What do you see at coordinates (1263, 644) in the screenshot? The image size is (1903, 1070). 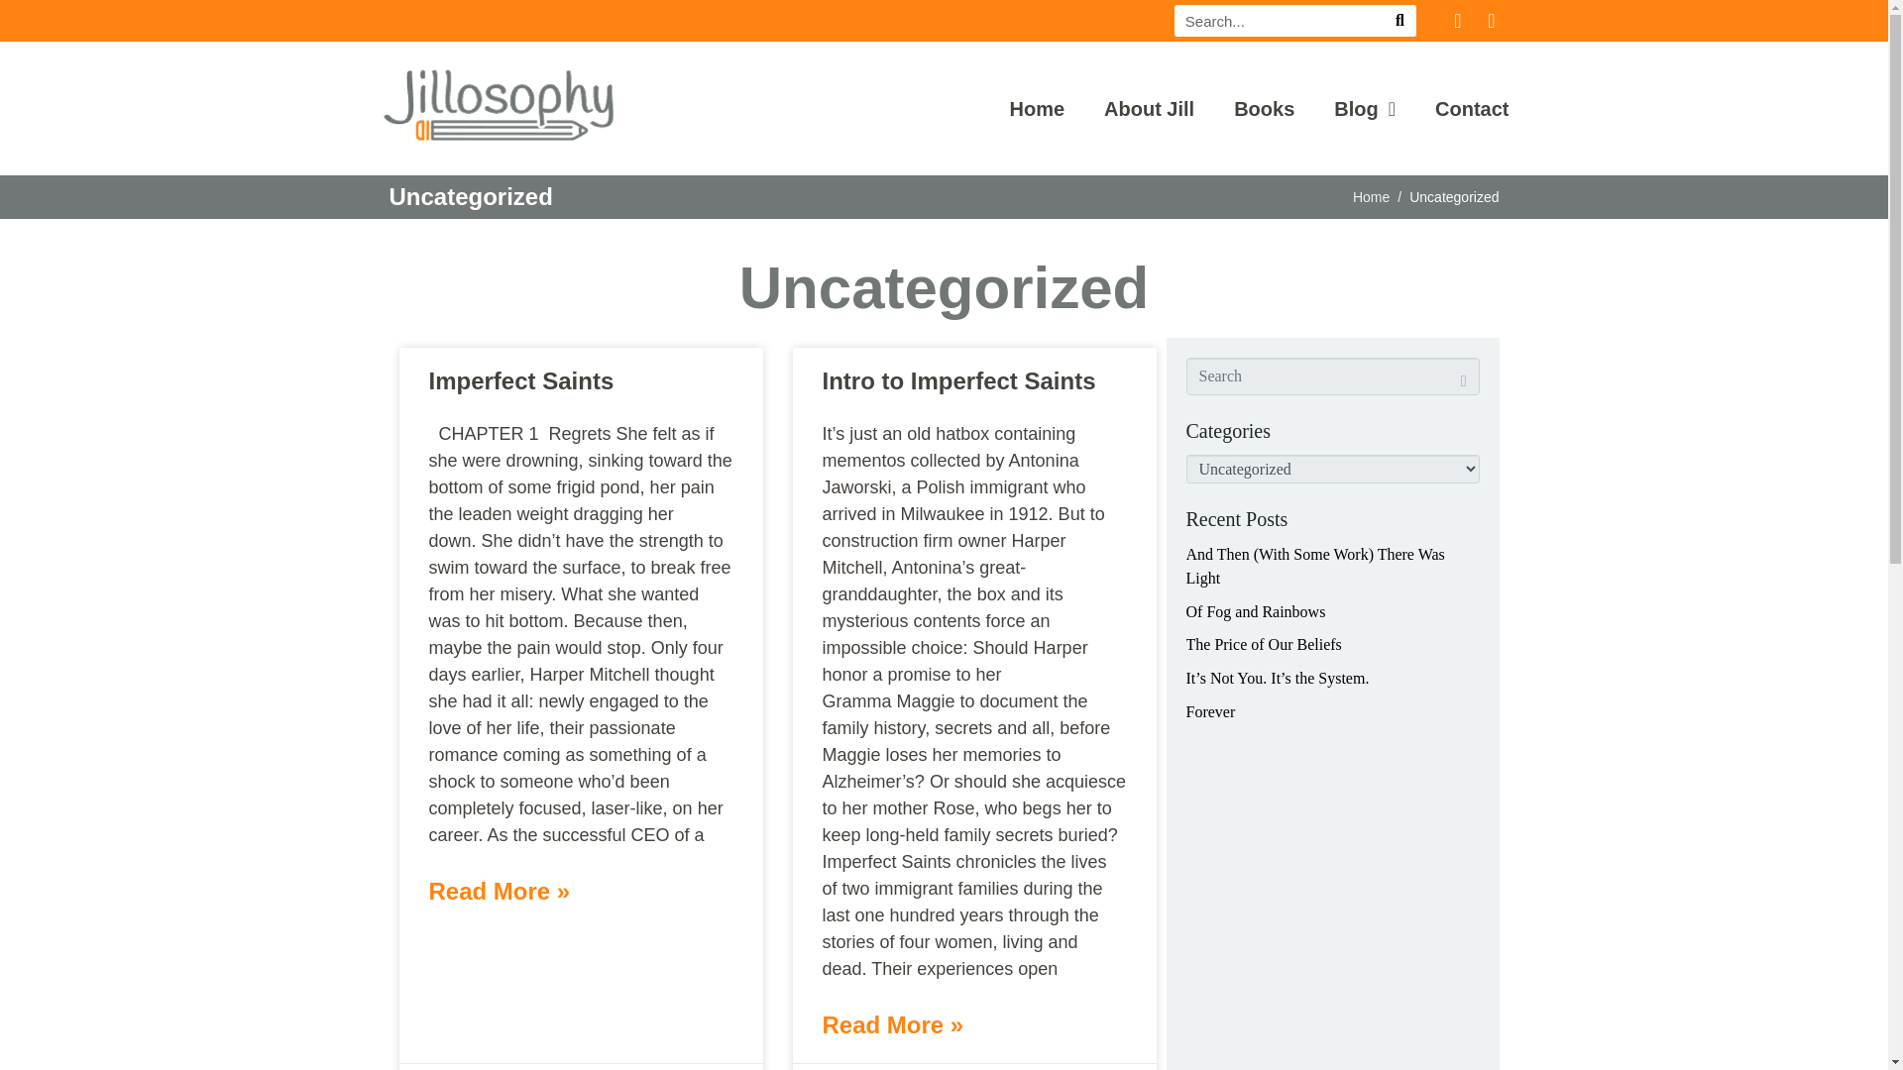 I see `The Price of Our Beliefs` at bounding box center [1263, 644].